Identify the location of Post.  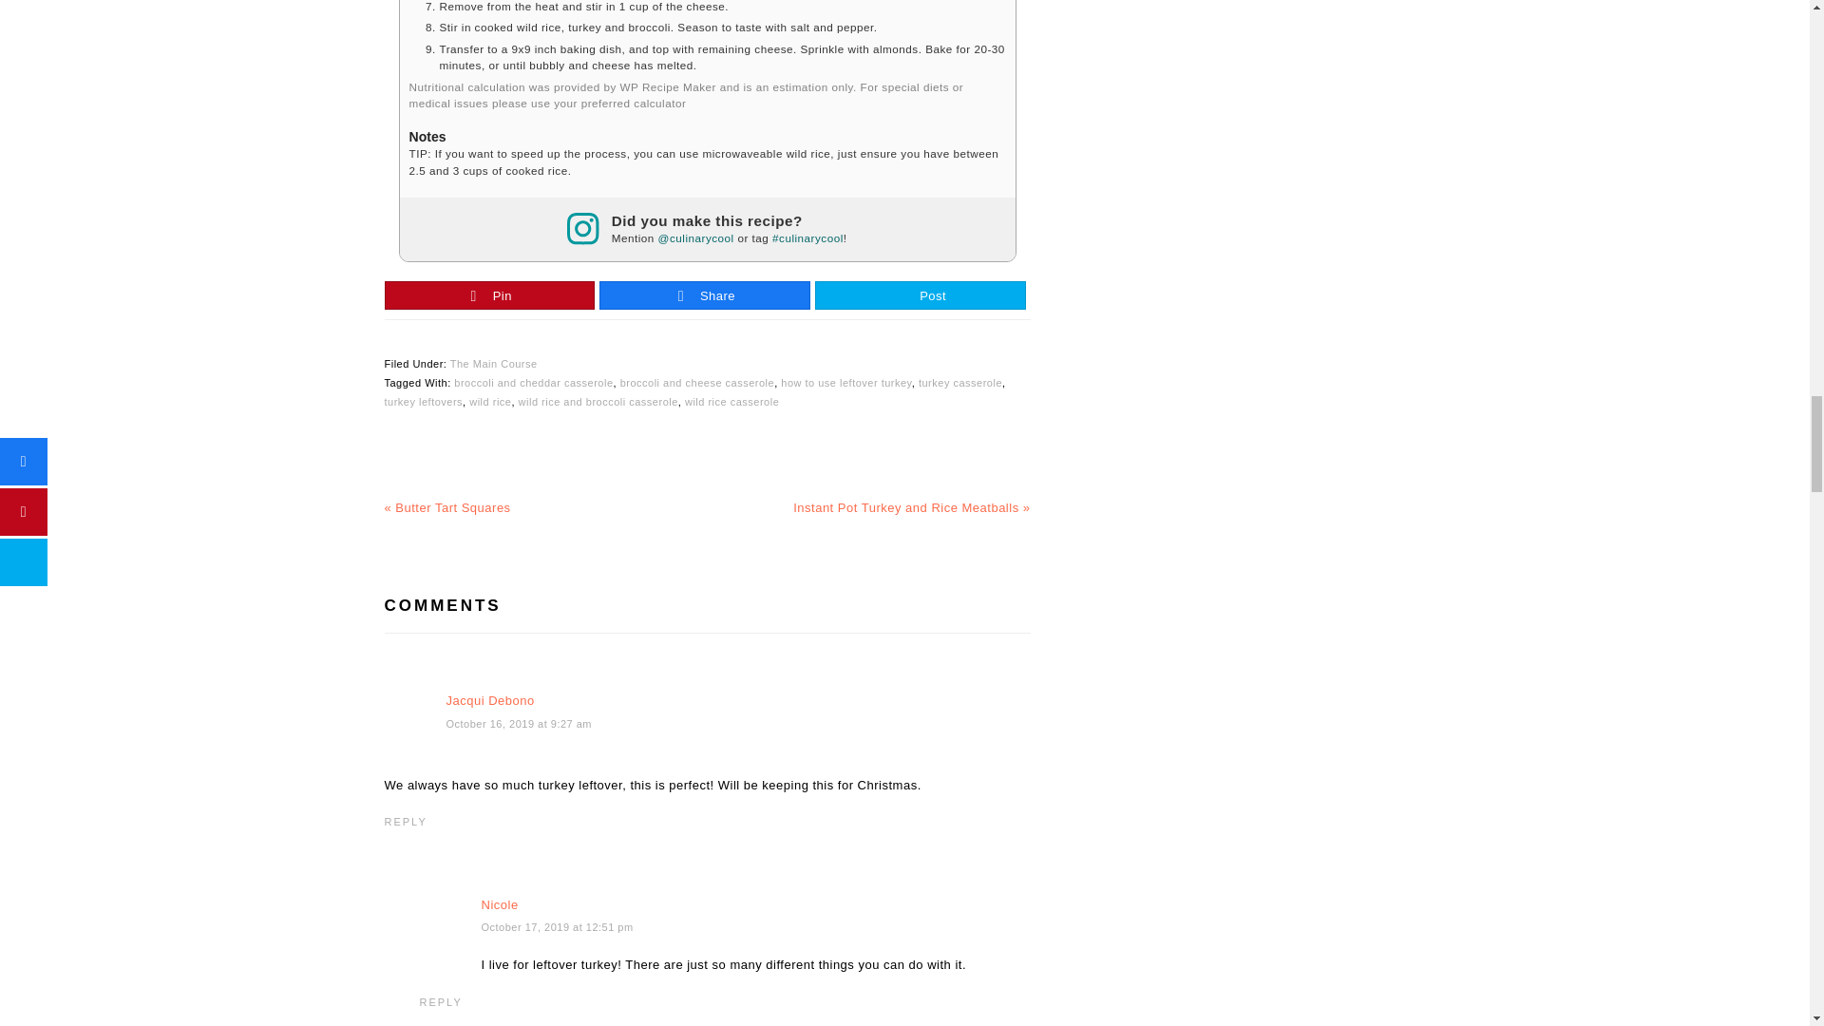
(920, 296).